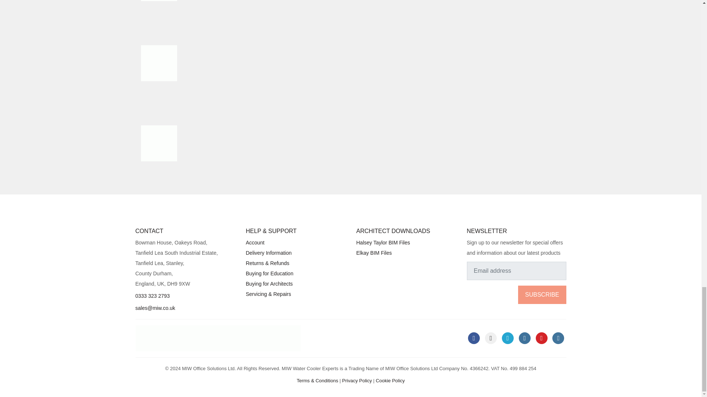  I want to click on LinkedIn, so click(491, 338).